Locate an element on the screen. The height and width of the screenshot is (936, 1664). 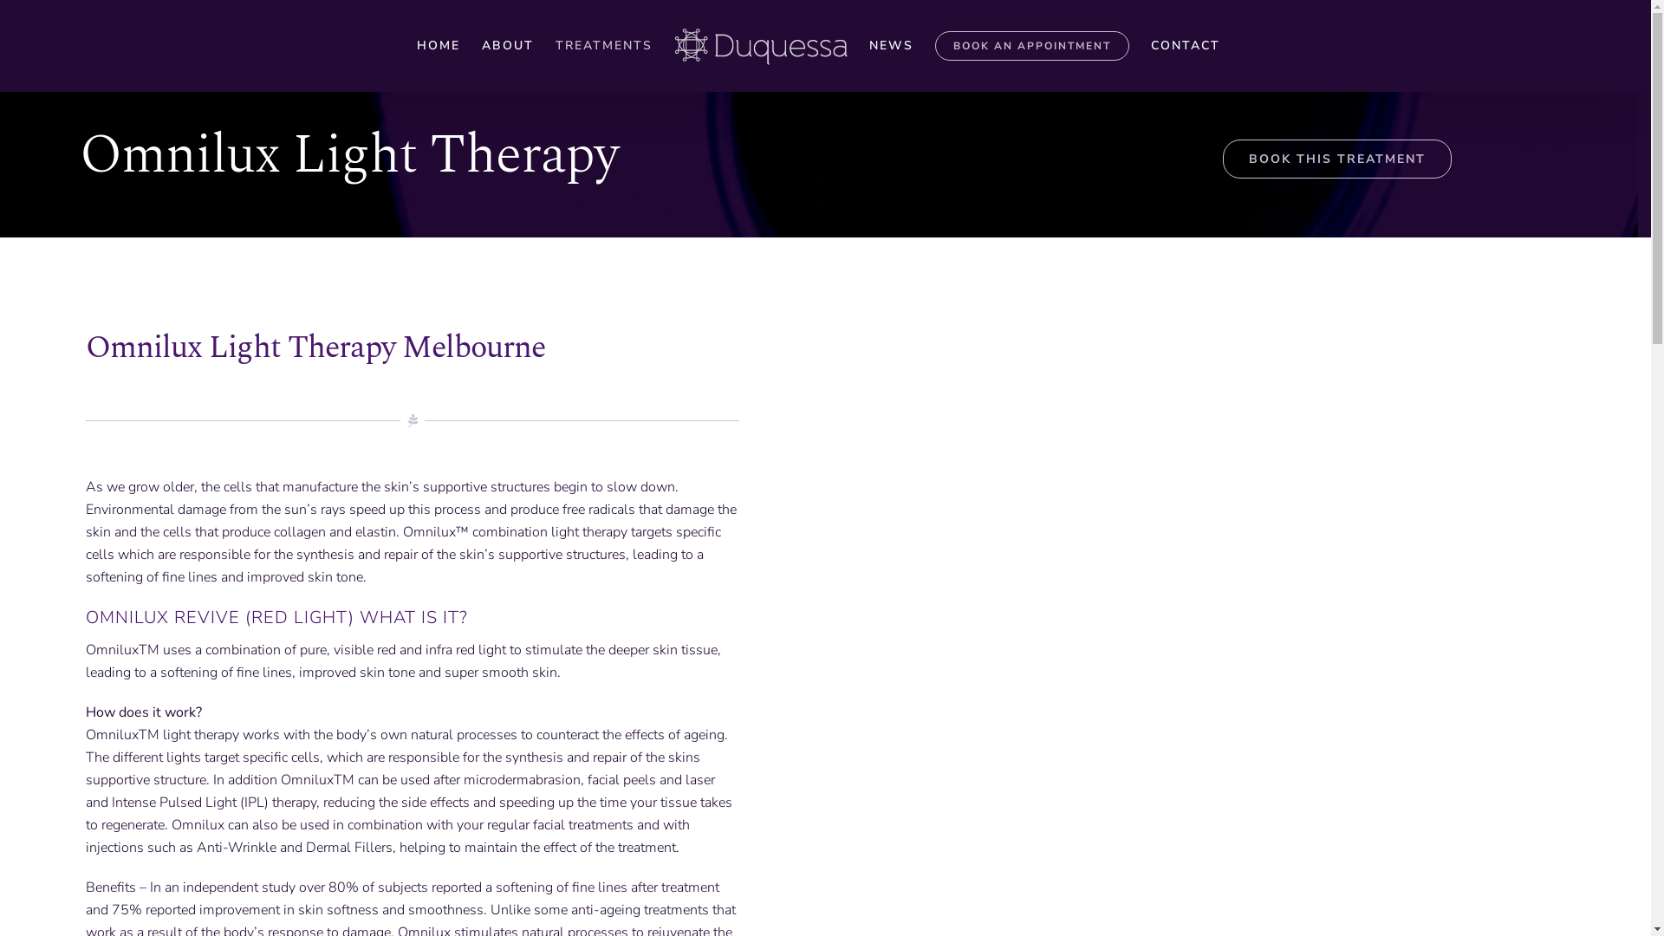
CONTACT is located at coordinates (1186, 47).